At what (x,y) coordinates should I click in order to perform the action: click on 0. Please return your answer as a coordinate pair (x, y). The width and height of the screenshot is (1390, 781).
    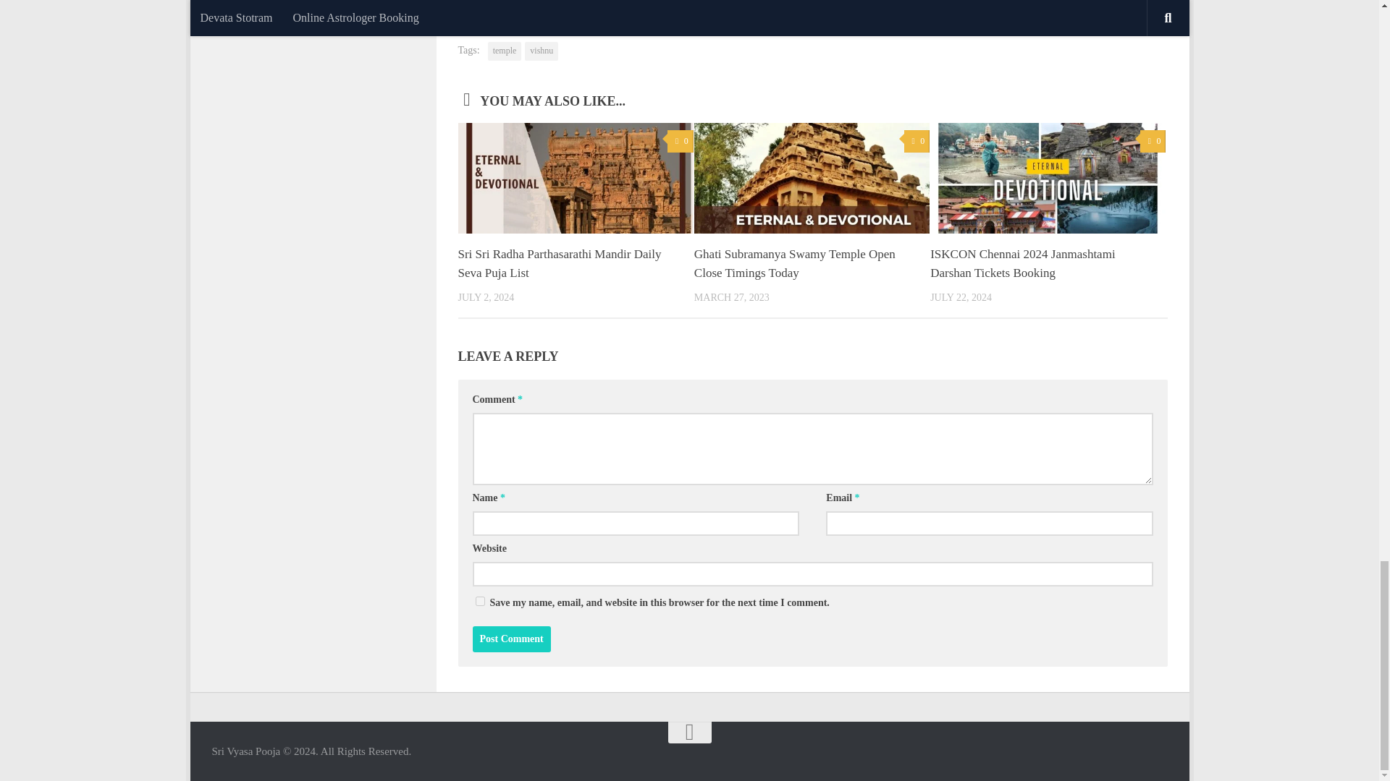
    Looking at the image, I should click on (917, 141).